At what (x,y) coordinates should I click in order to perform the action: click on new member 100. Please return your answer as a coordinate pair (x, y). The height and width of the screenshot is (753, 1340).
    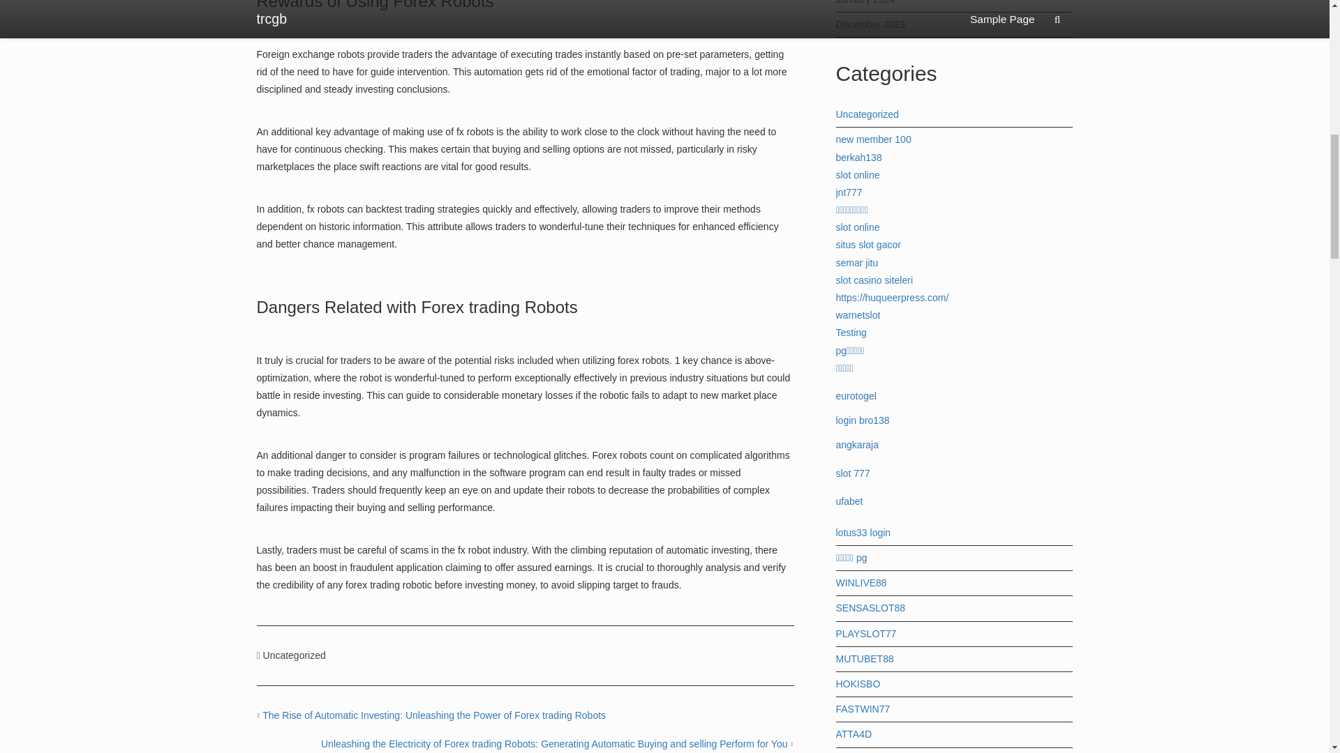
    Looking at the image, I should click on (874, 139).